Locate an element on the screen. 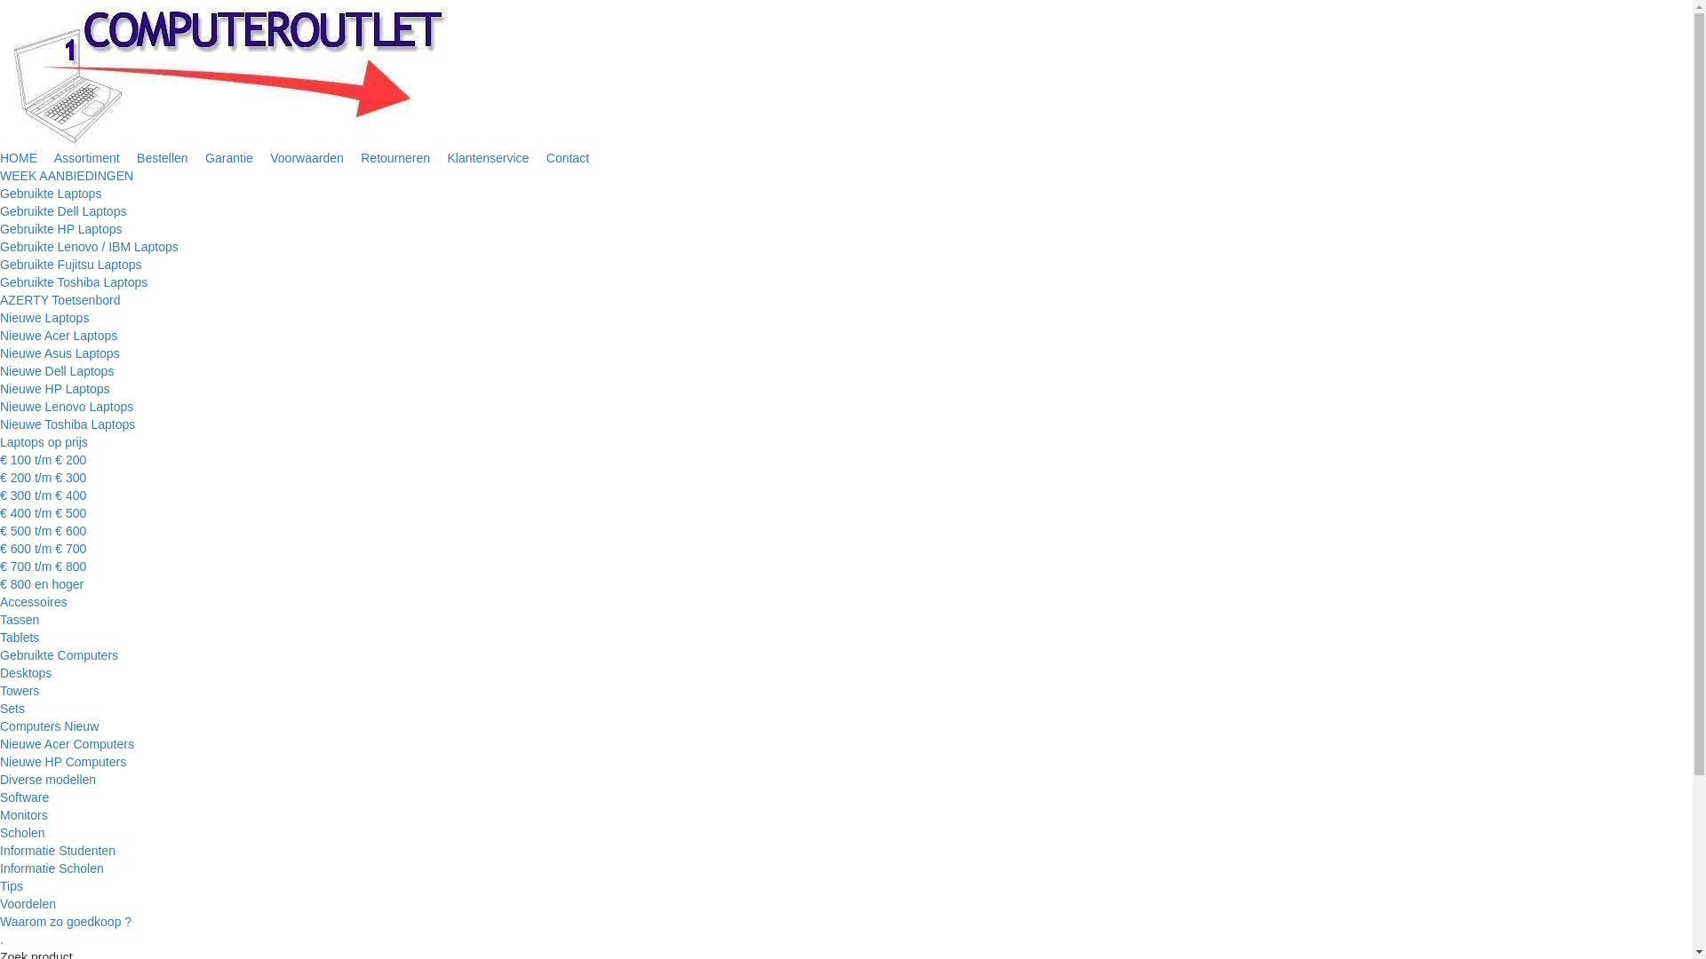  Voorwaarden is located at coordinates (308, 158).